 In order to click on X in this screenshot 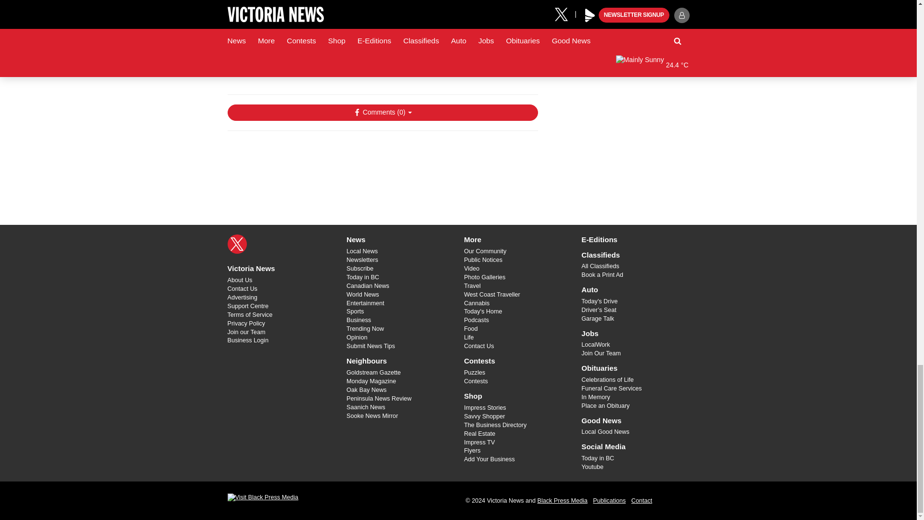, I will do `click(237, 244)`.